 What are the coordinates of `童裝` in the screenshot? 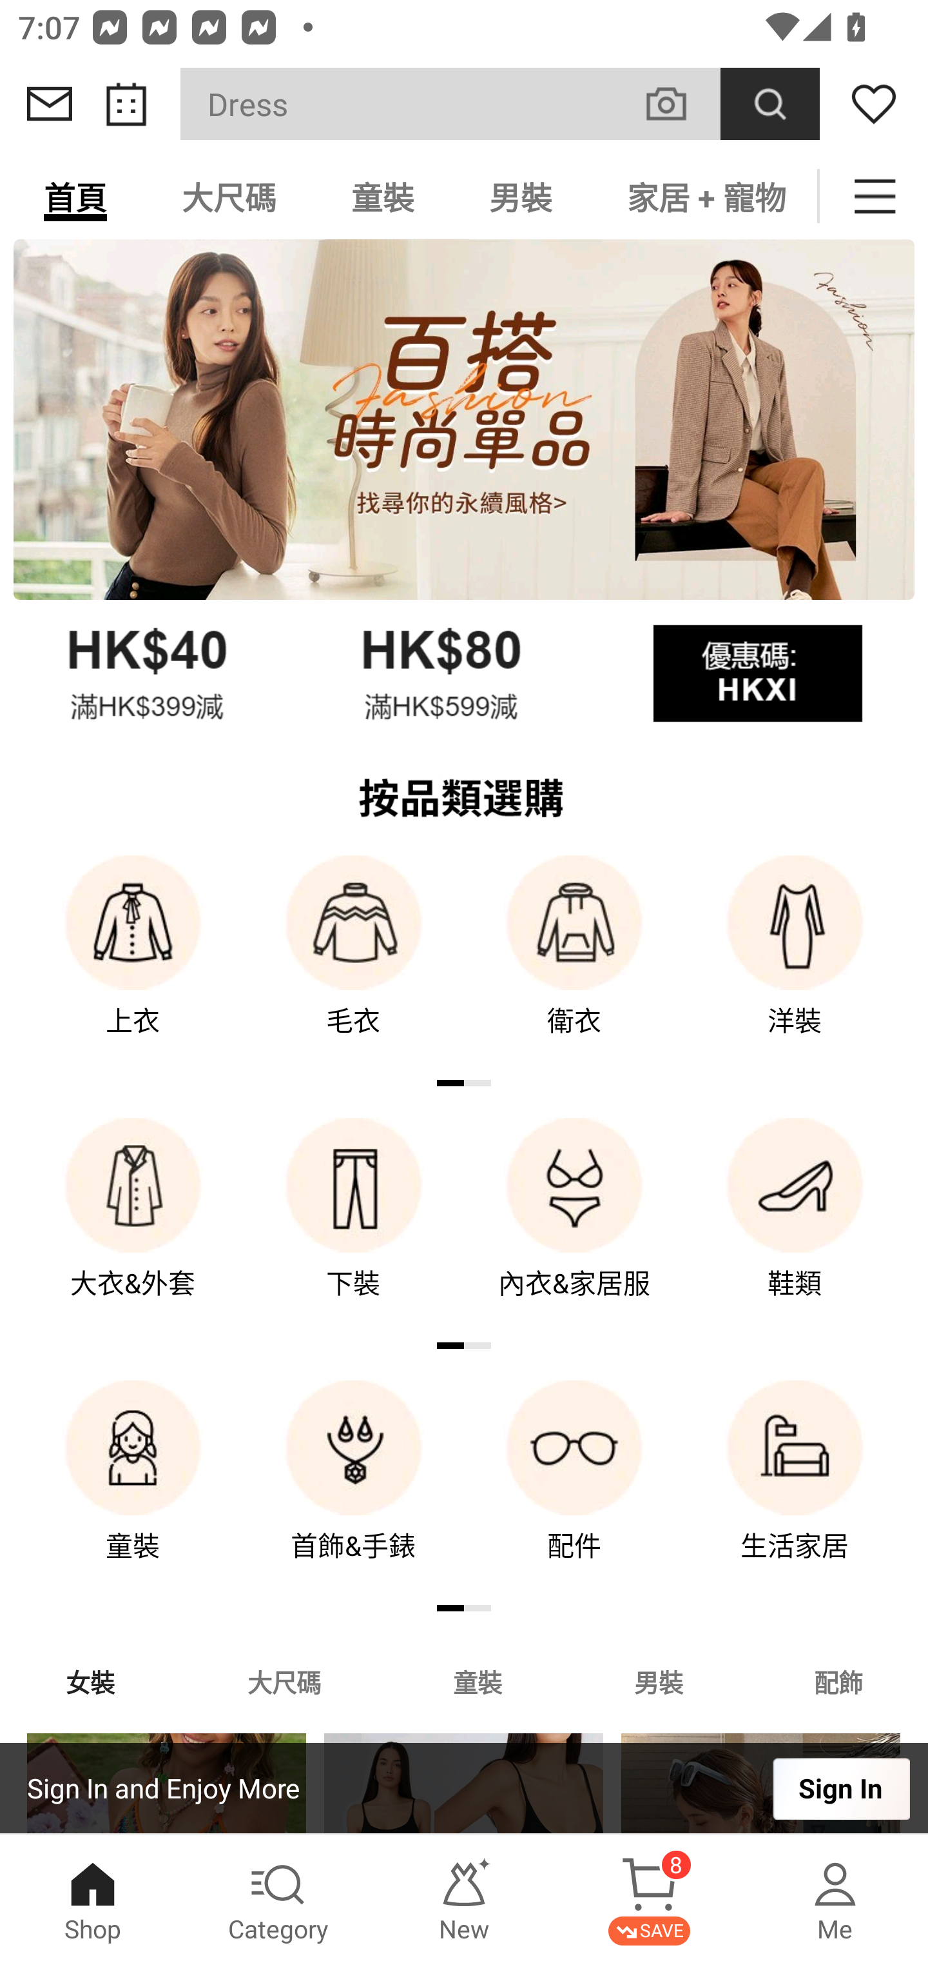 It's located at (383, 196).